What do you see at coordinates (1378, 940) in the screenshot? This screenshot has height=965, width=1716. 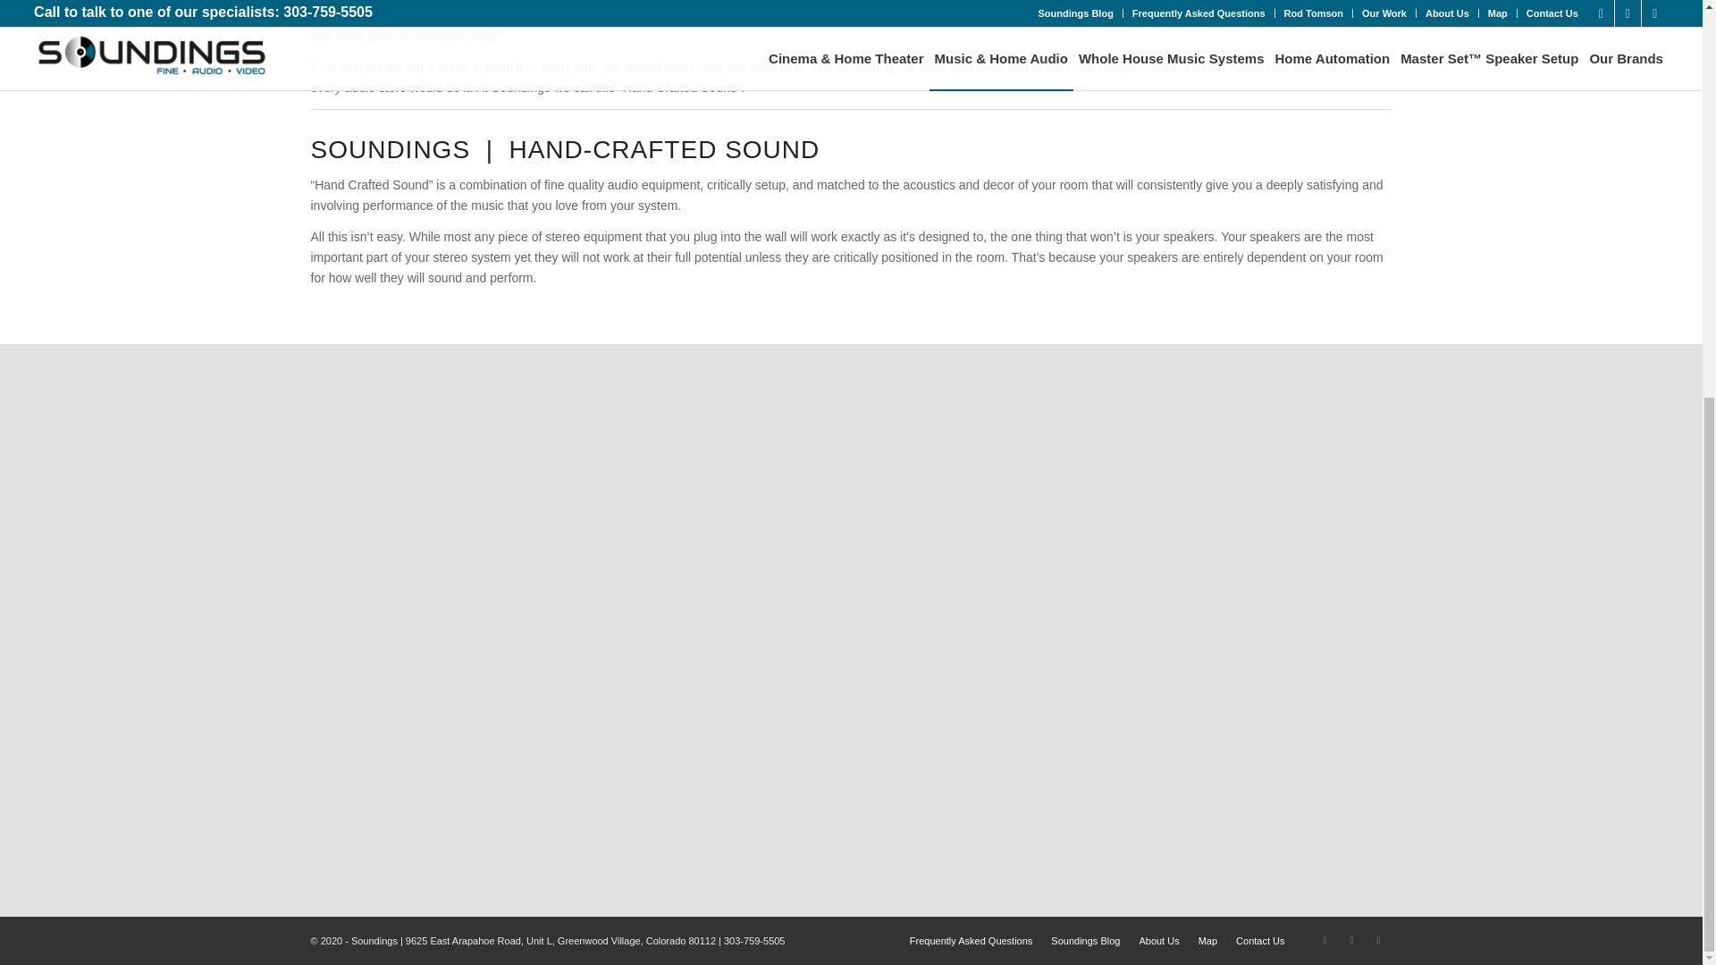 I see `Instagram` at bounding box center [1378, 940].